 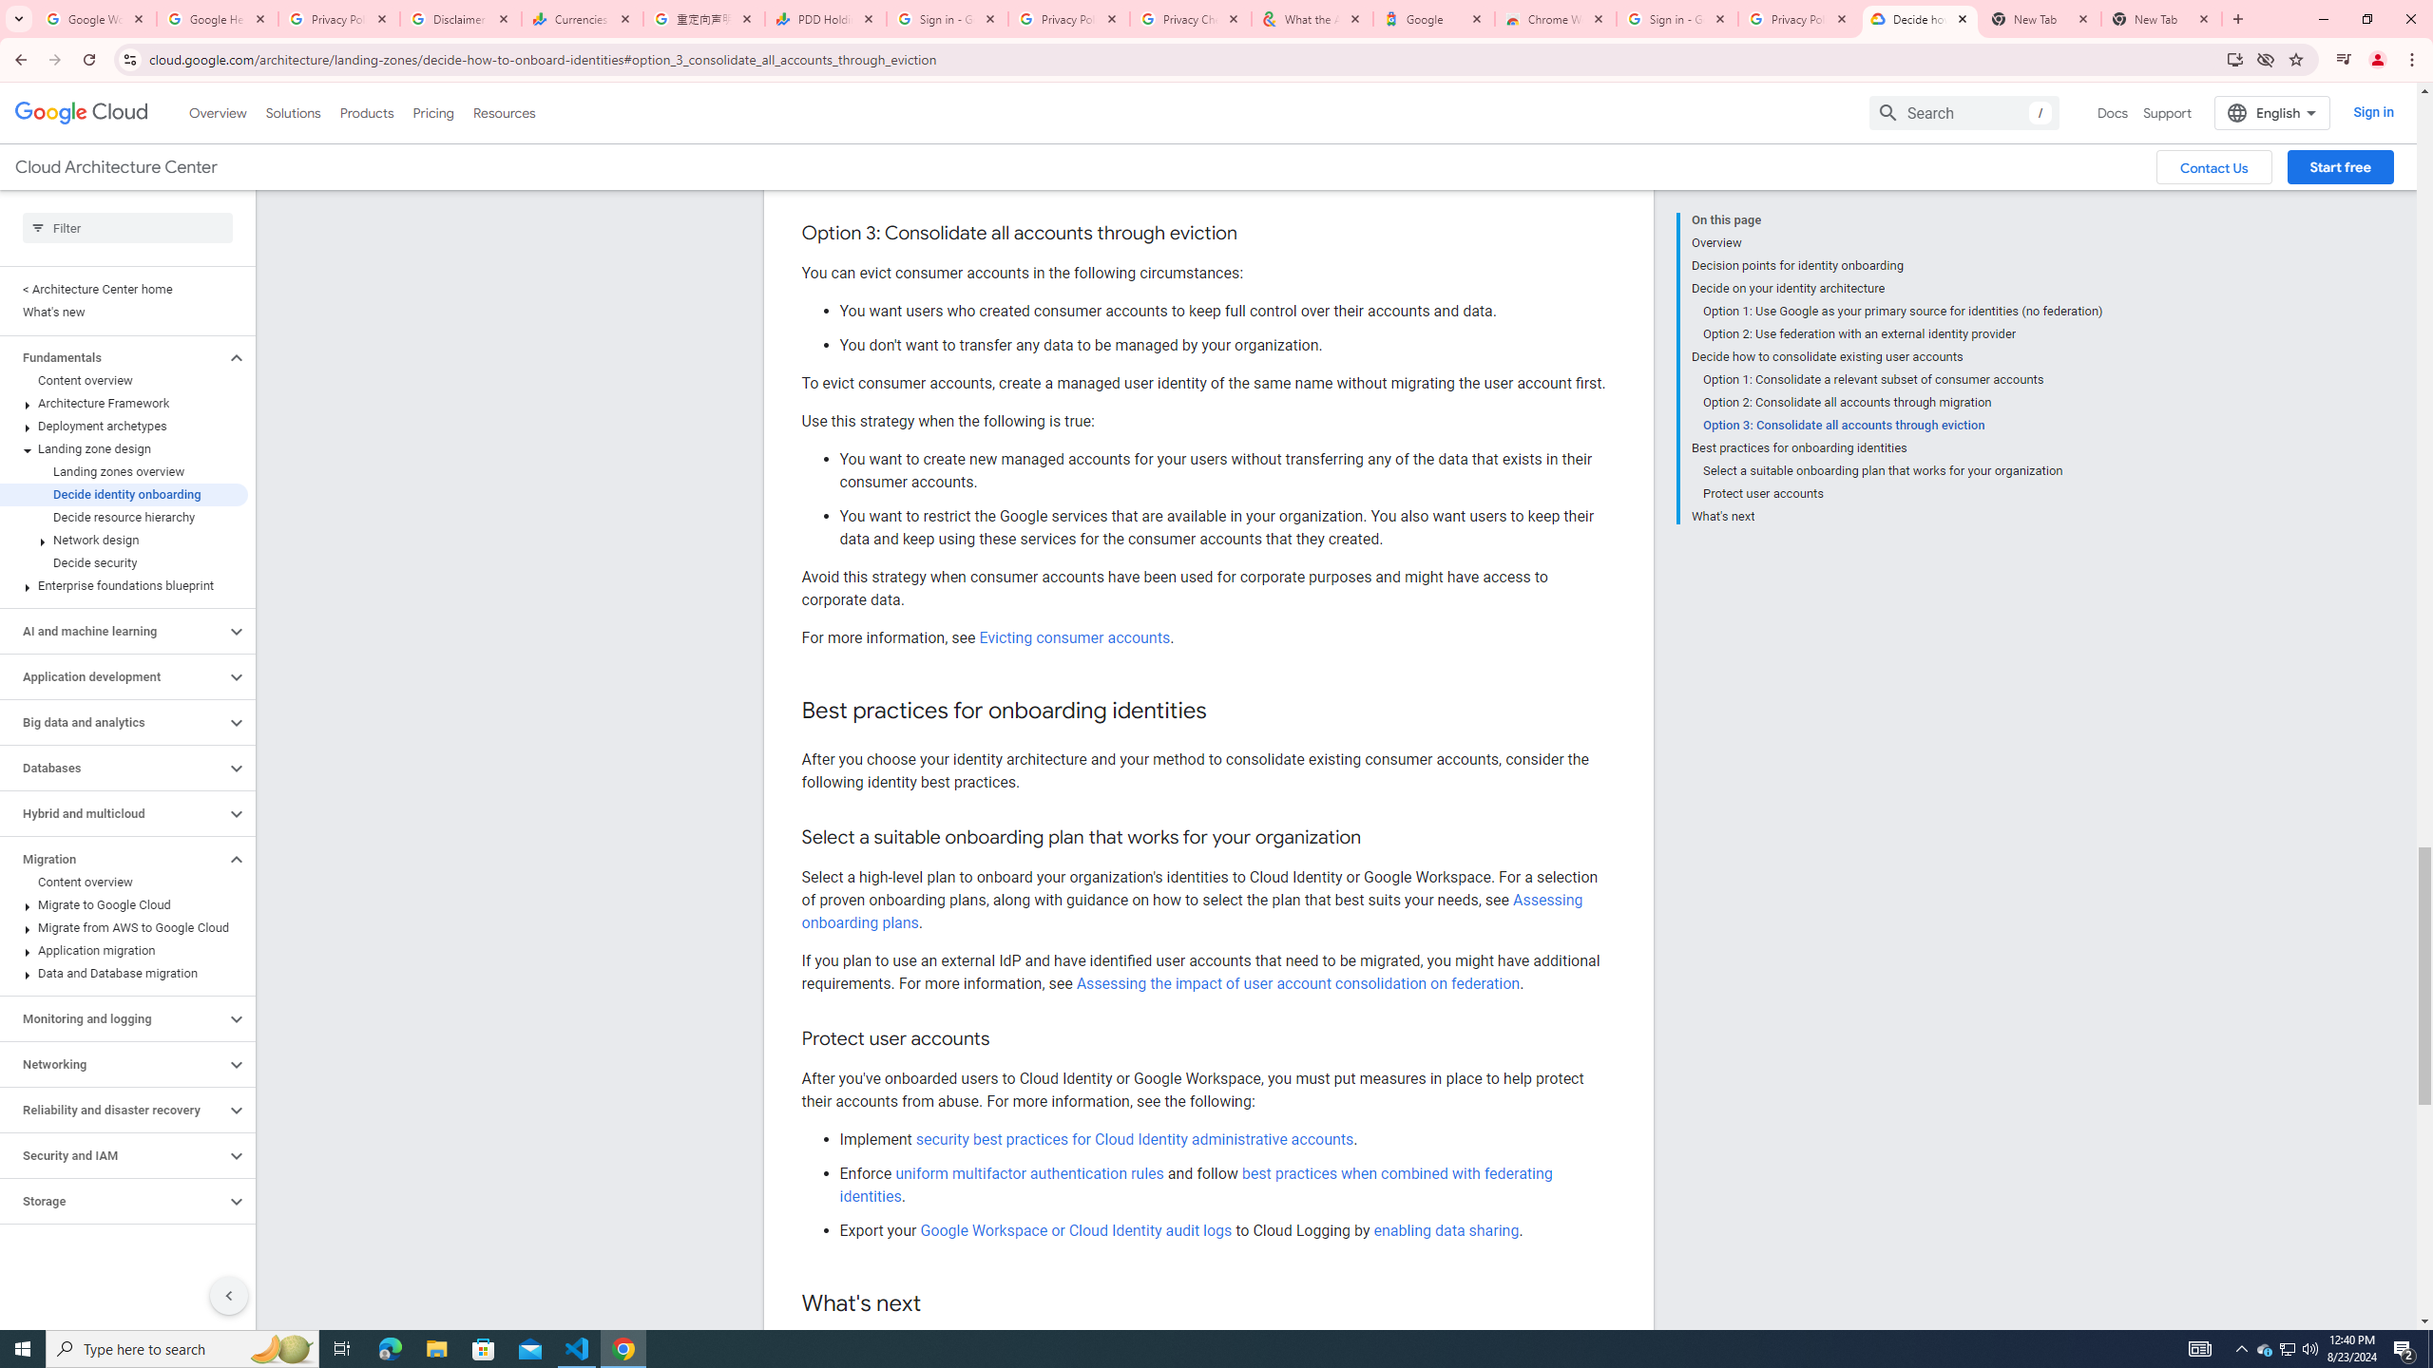 I want to click on What's new, so click(x=124, y=312).